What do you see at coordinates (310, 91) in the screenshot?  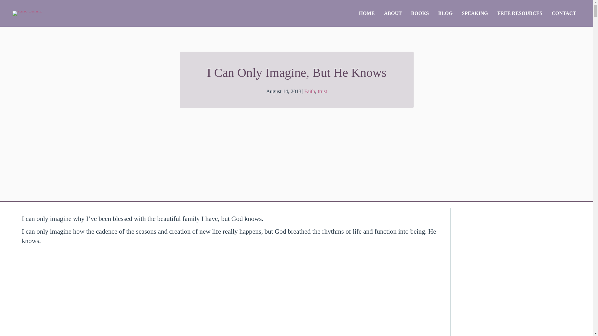 I see `Faith` at bounding box center [310, 91].